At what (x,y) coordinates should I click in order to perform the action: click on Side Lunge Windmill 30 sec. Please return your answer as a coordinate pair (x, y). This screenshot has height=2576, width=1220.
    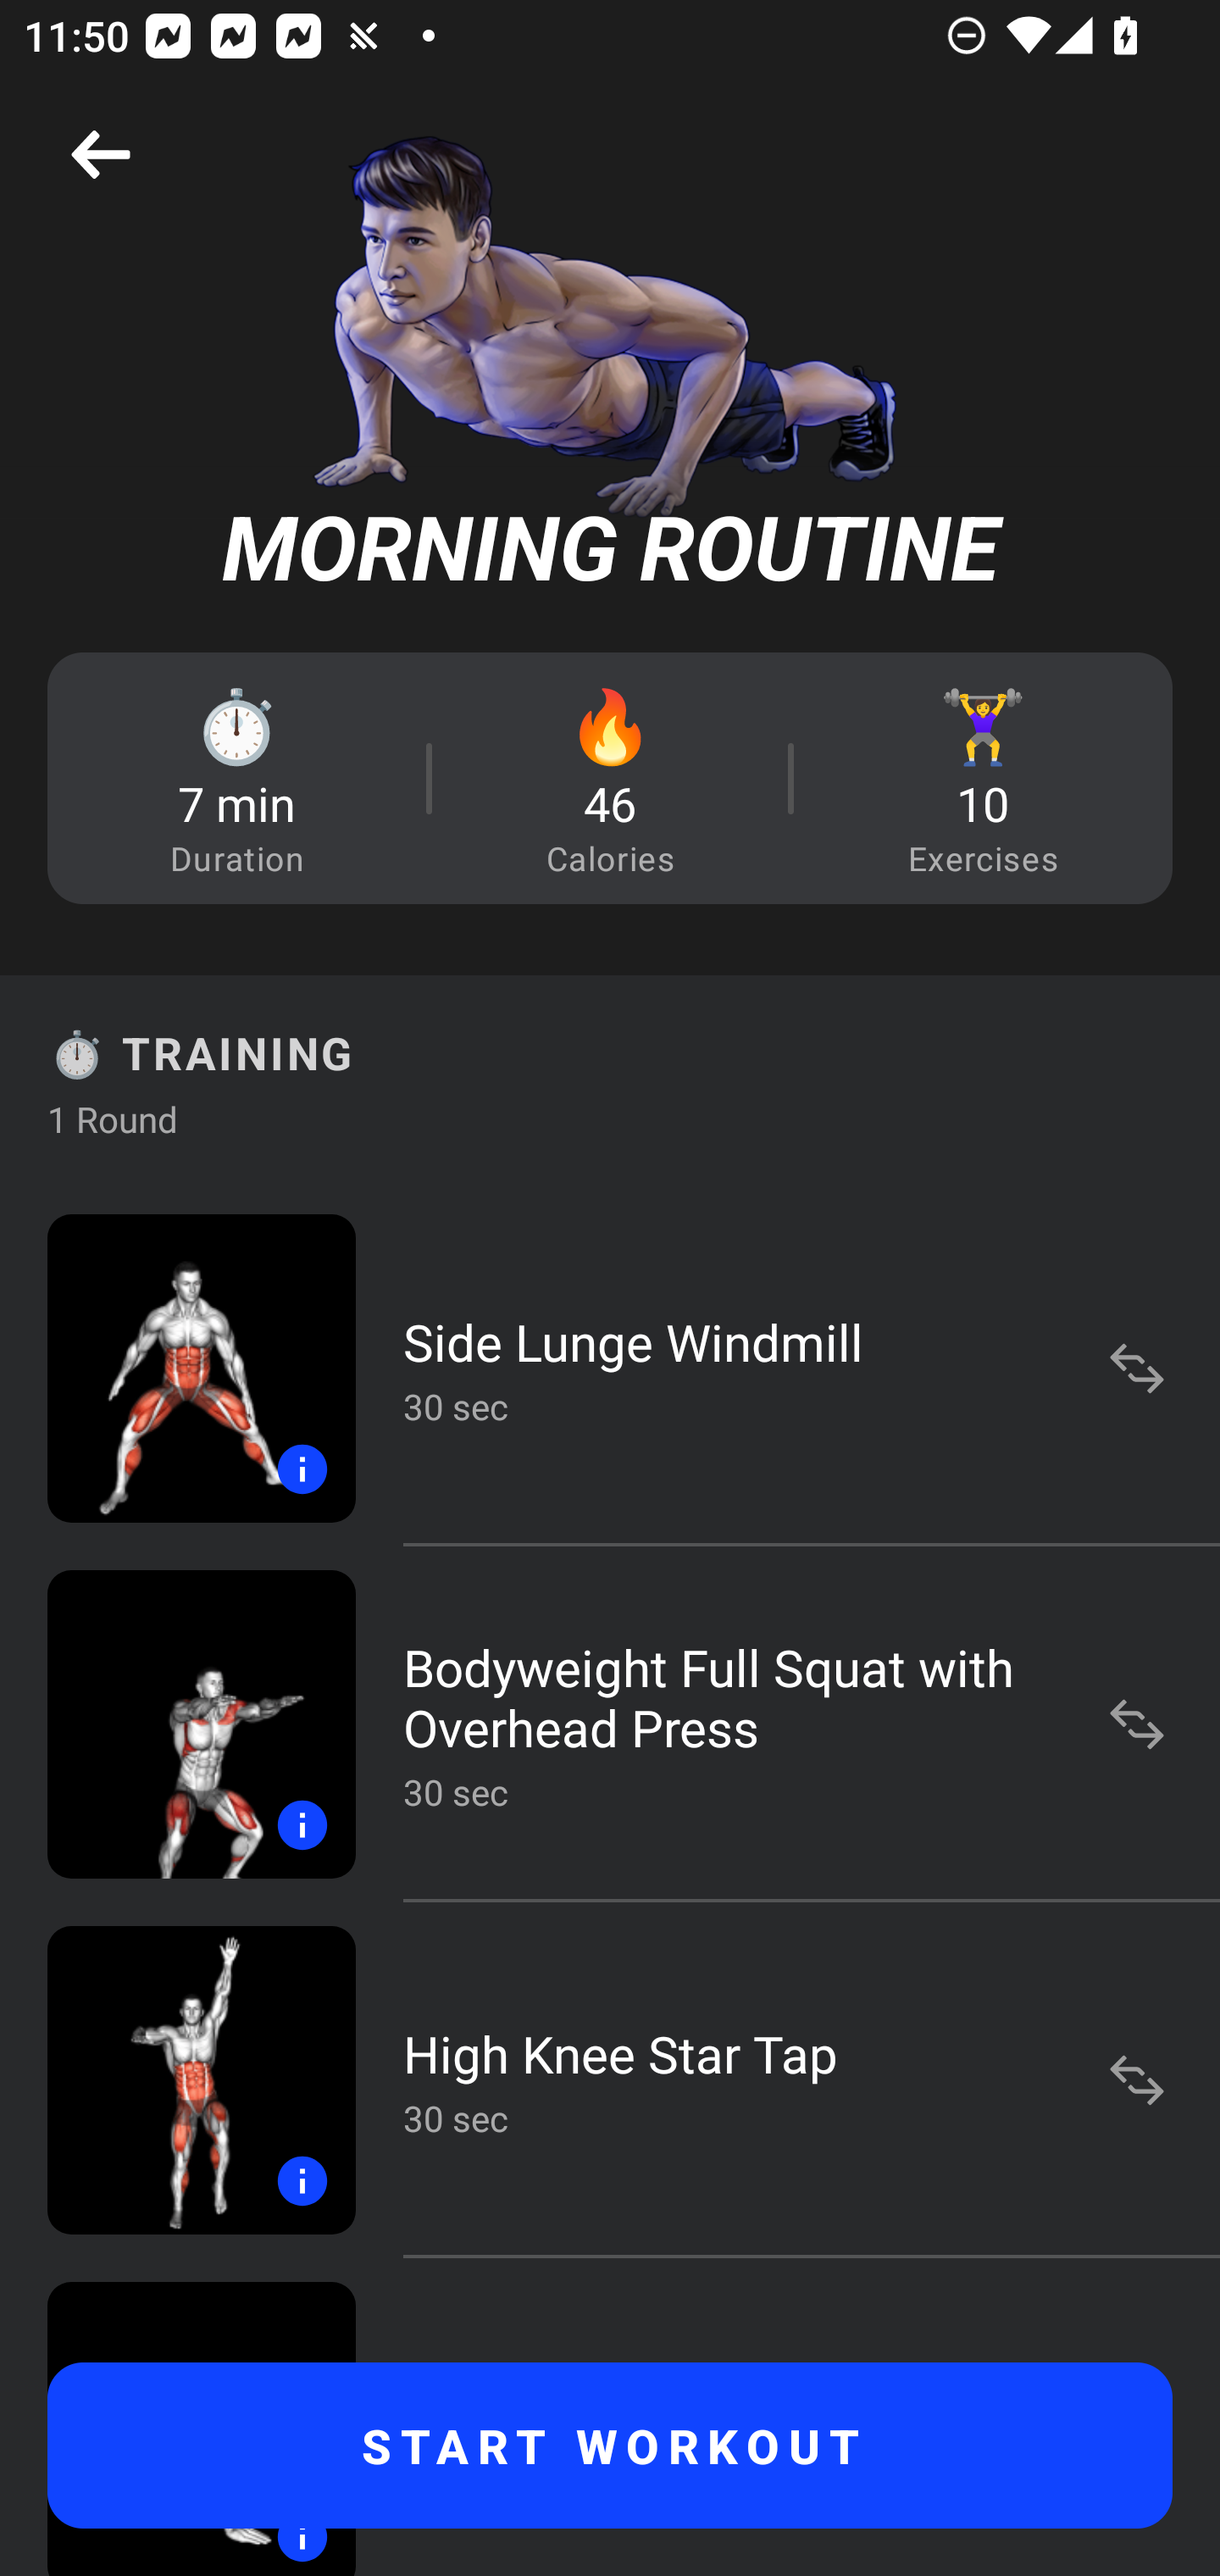
    Looking at the image, I should click on (610, 1368).